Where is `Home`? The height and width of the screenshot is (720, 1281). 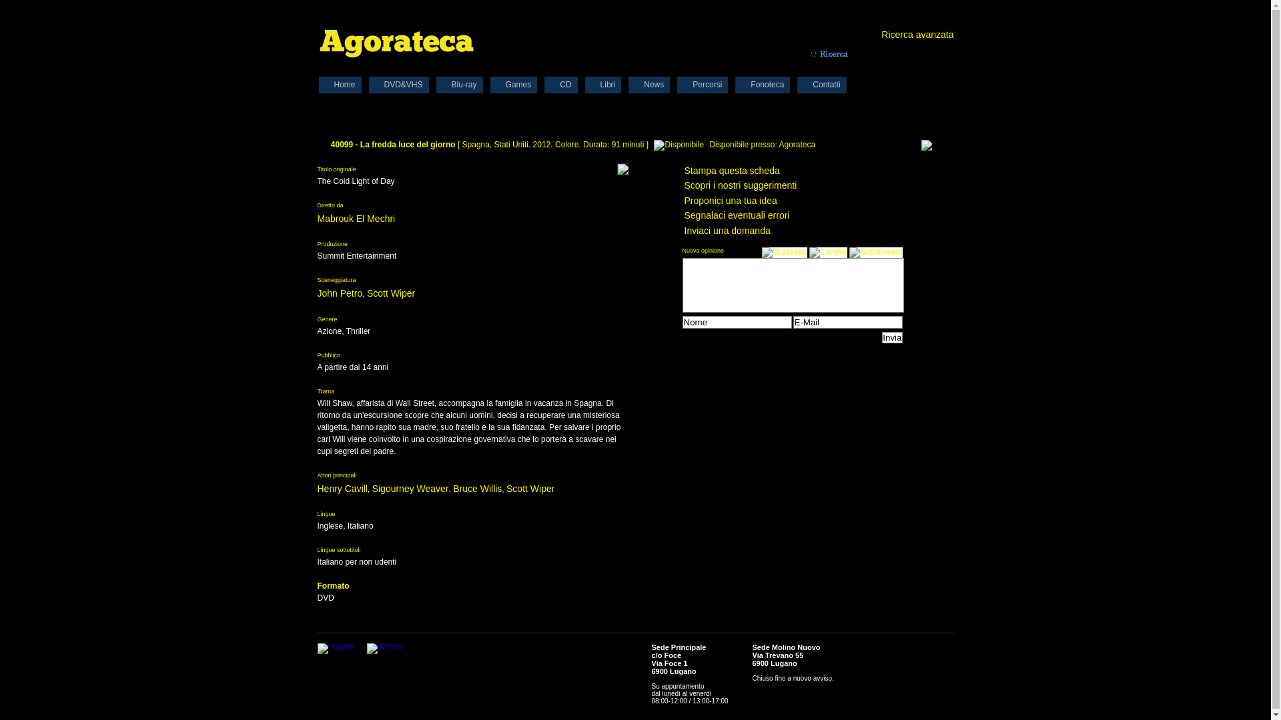
Home is located at coordinates (340, 85).